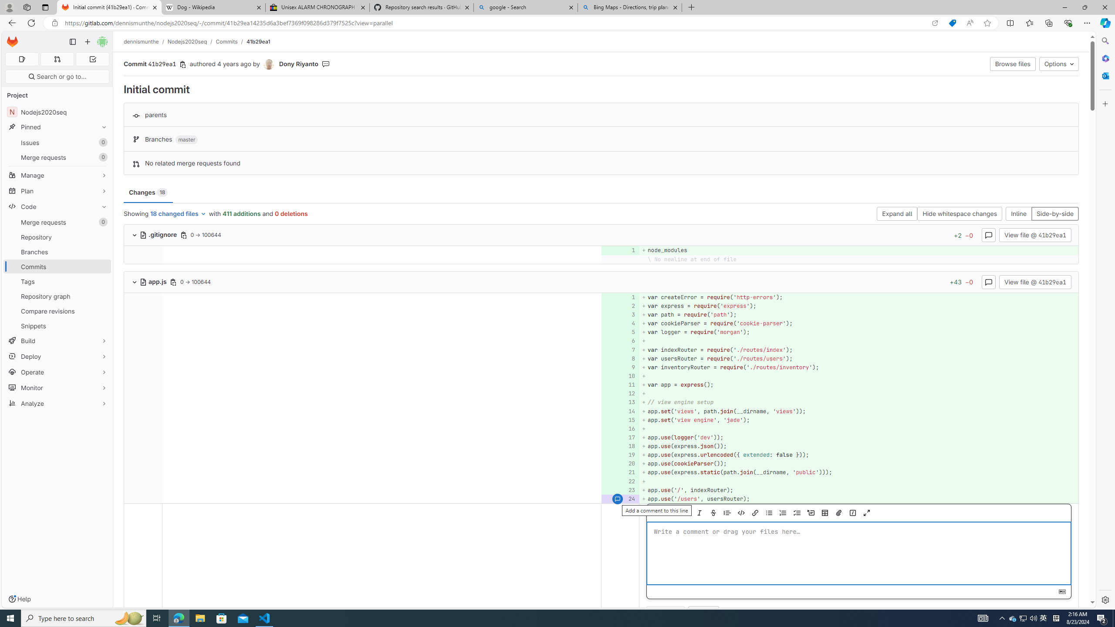 Image resolution: width=1115 pixels, height=627 pixels. I want to click on 24, so click(619, 499).